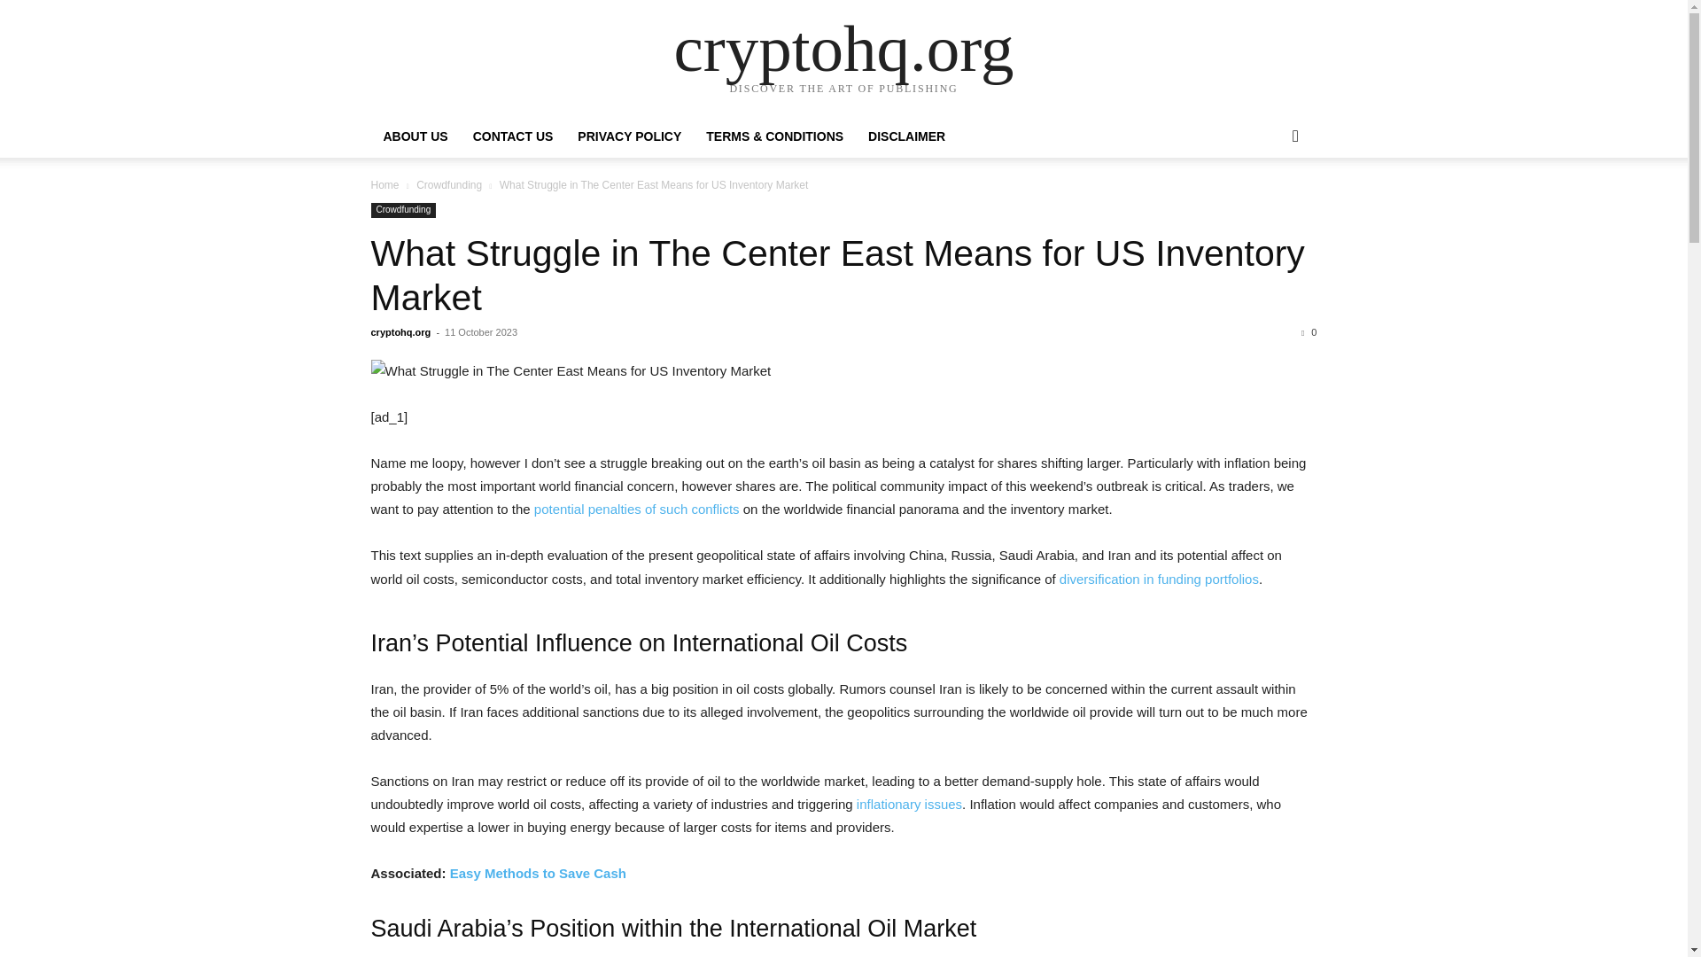 Image resolution: width=1701 pixels, height=957 pixels. I want to click on 0, so click(1309, 332).